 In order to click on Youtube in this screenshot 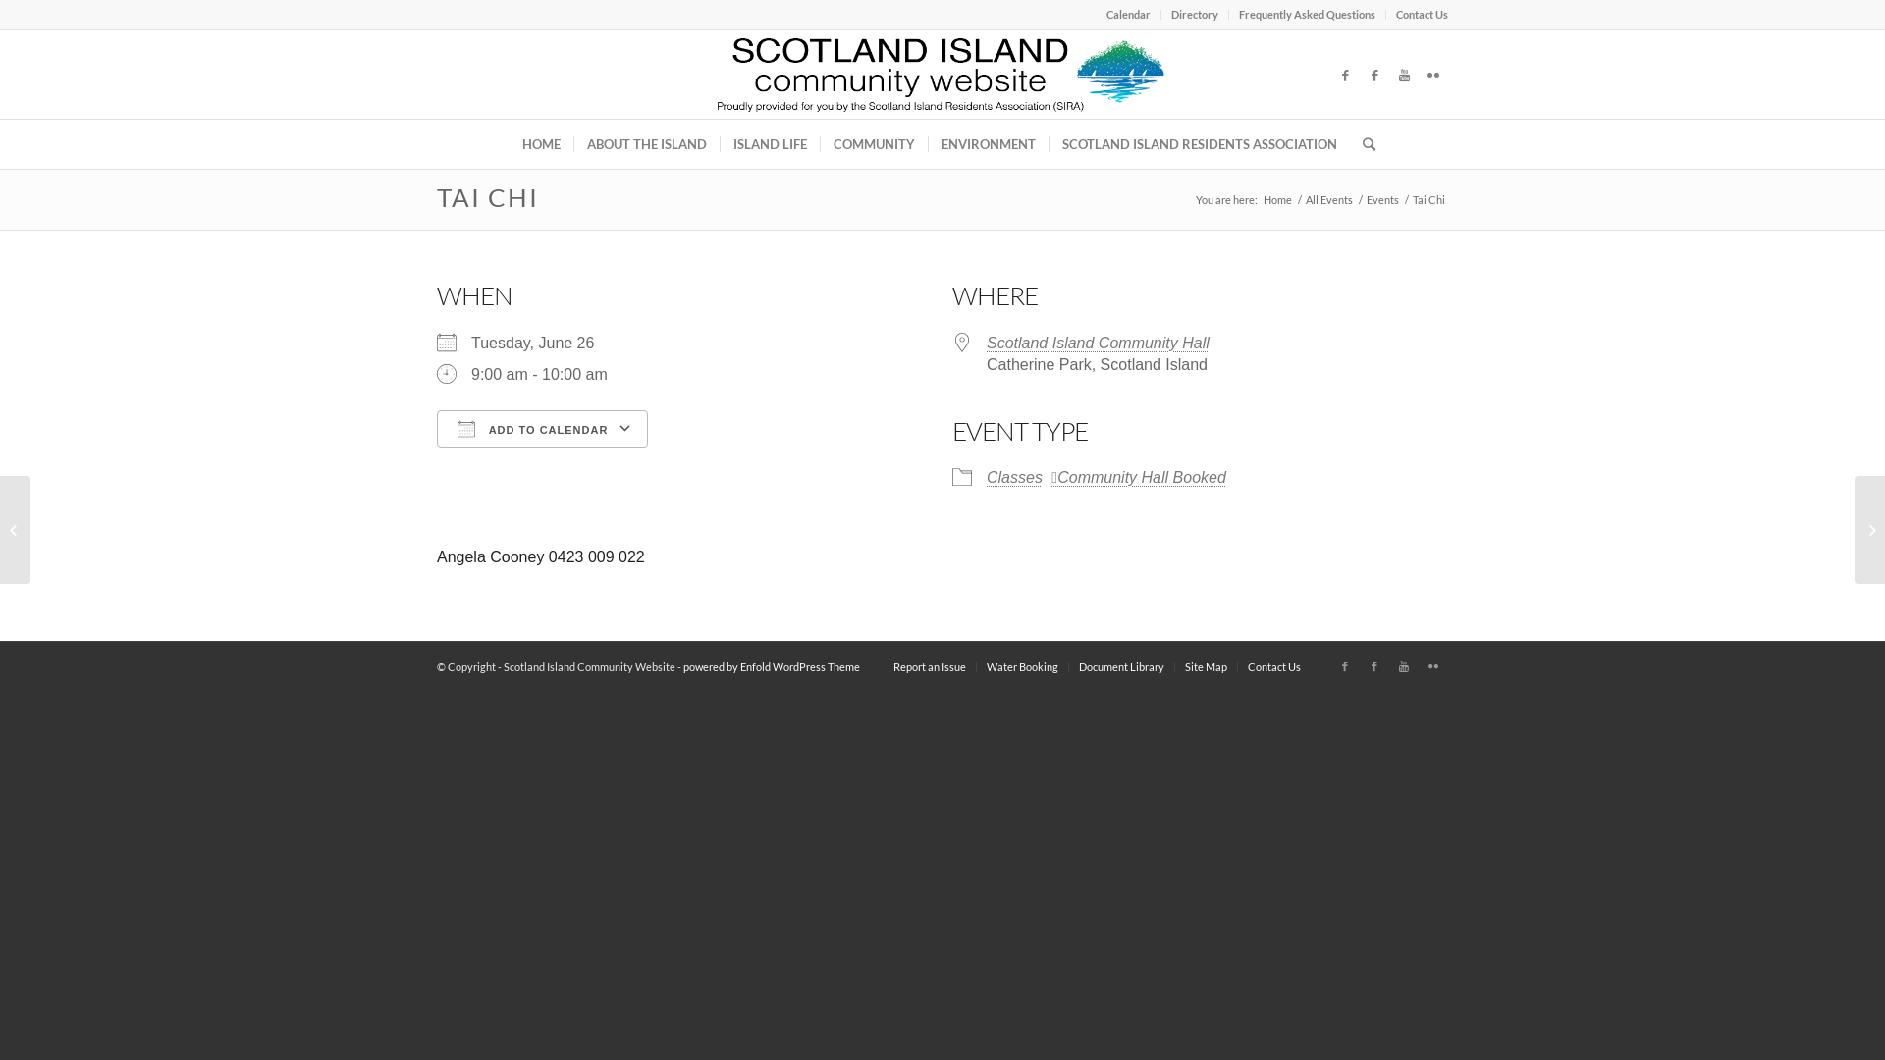, I will do `click(1404, 75)`.